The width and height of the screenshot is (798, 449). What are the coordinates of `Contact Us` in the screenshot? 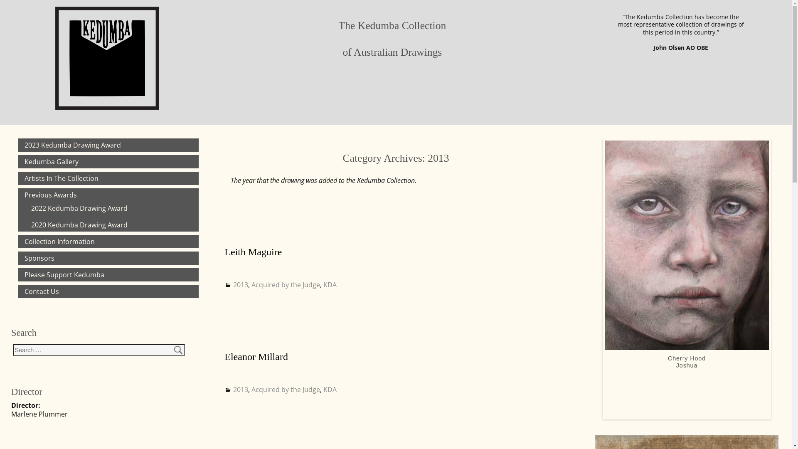 It's located at (39, 291).